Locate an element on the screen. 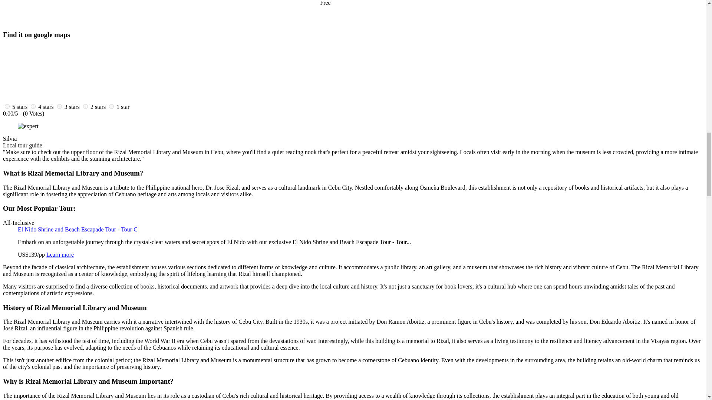 The image size is (712, 400). 2 is located at coordinates (85, 106).